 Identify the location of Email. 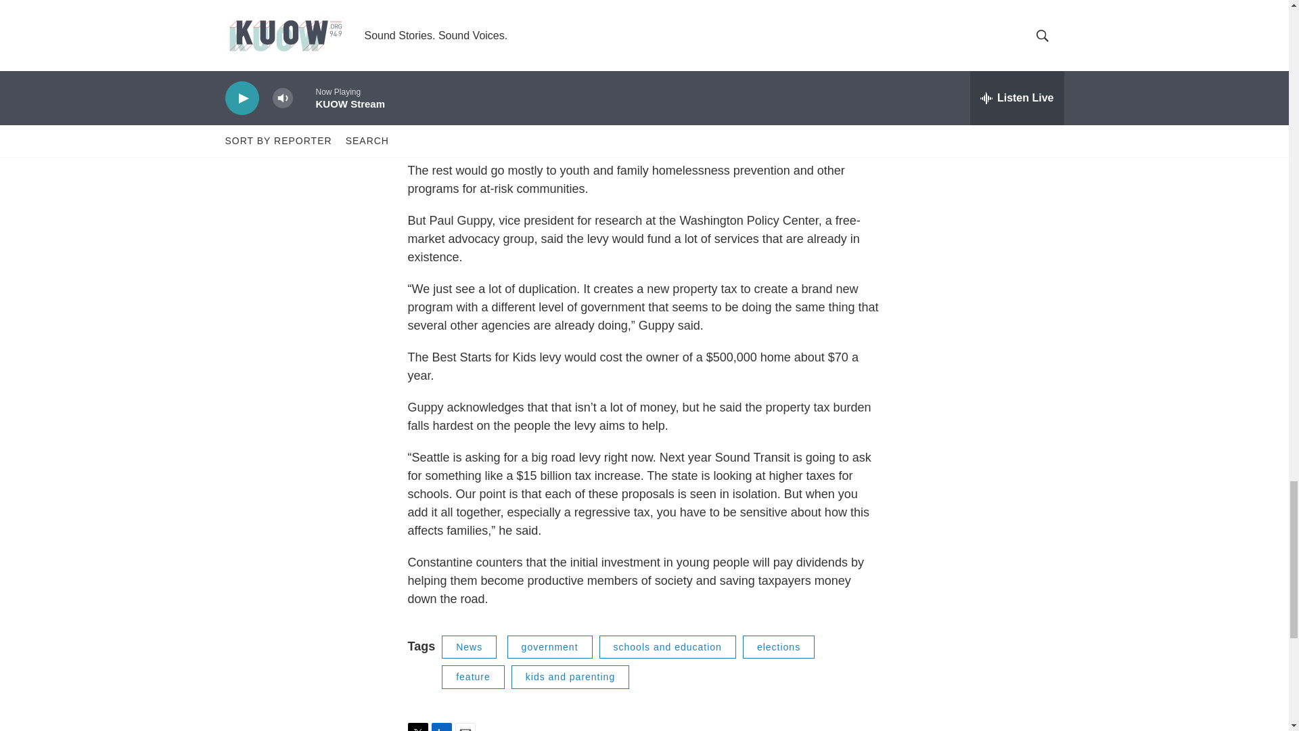
(465, 727).